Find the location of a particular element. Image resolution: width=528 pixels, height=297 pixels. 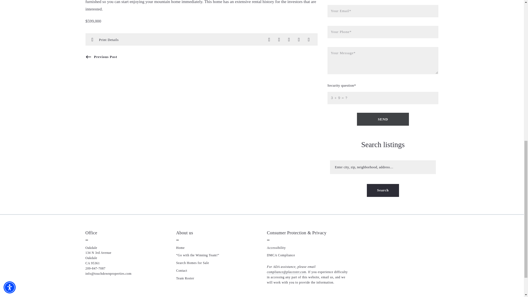

209-847-7087 is located at coordinates (95, 268).